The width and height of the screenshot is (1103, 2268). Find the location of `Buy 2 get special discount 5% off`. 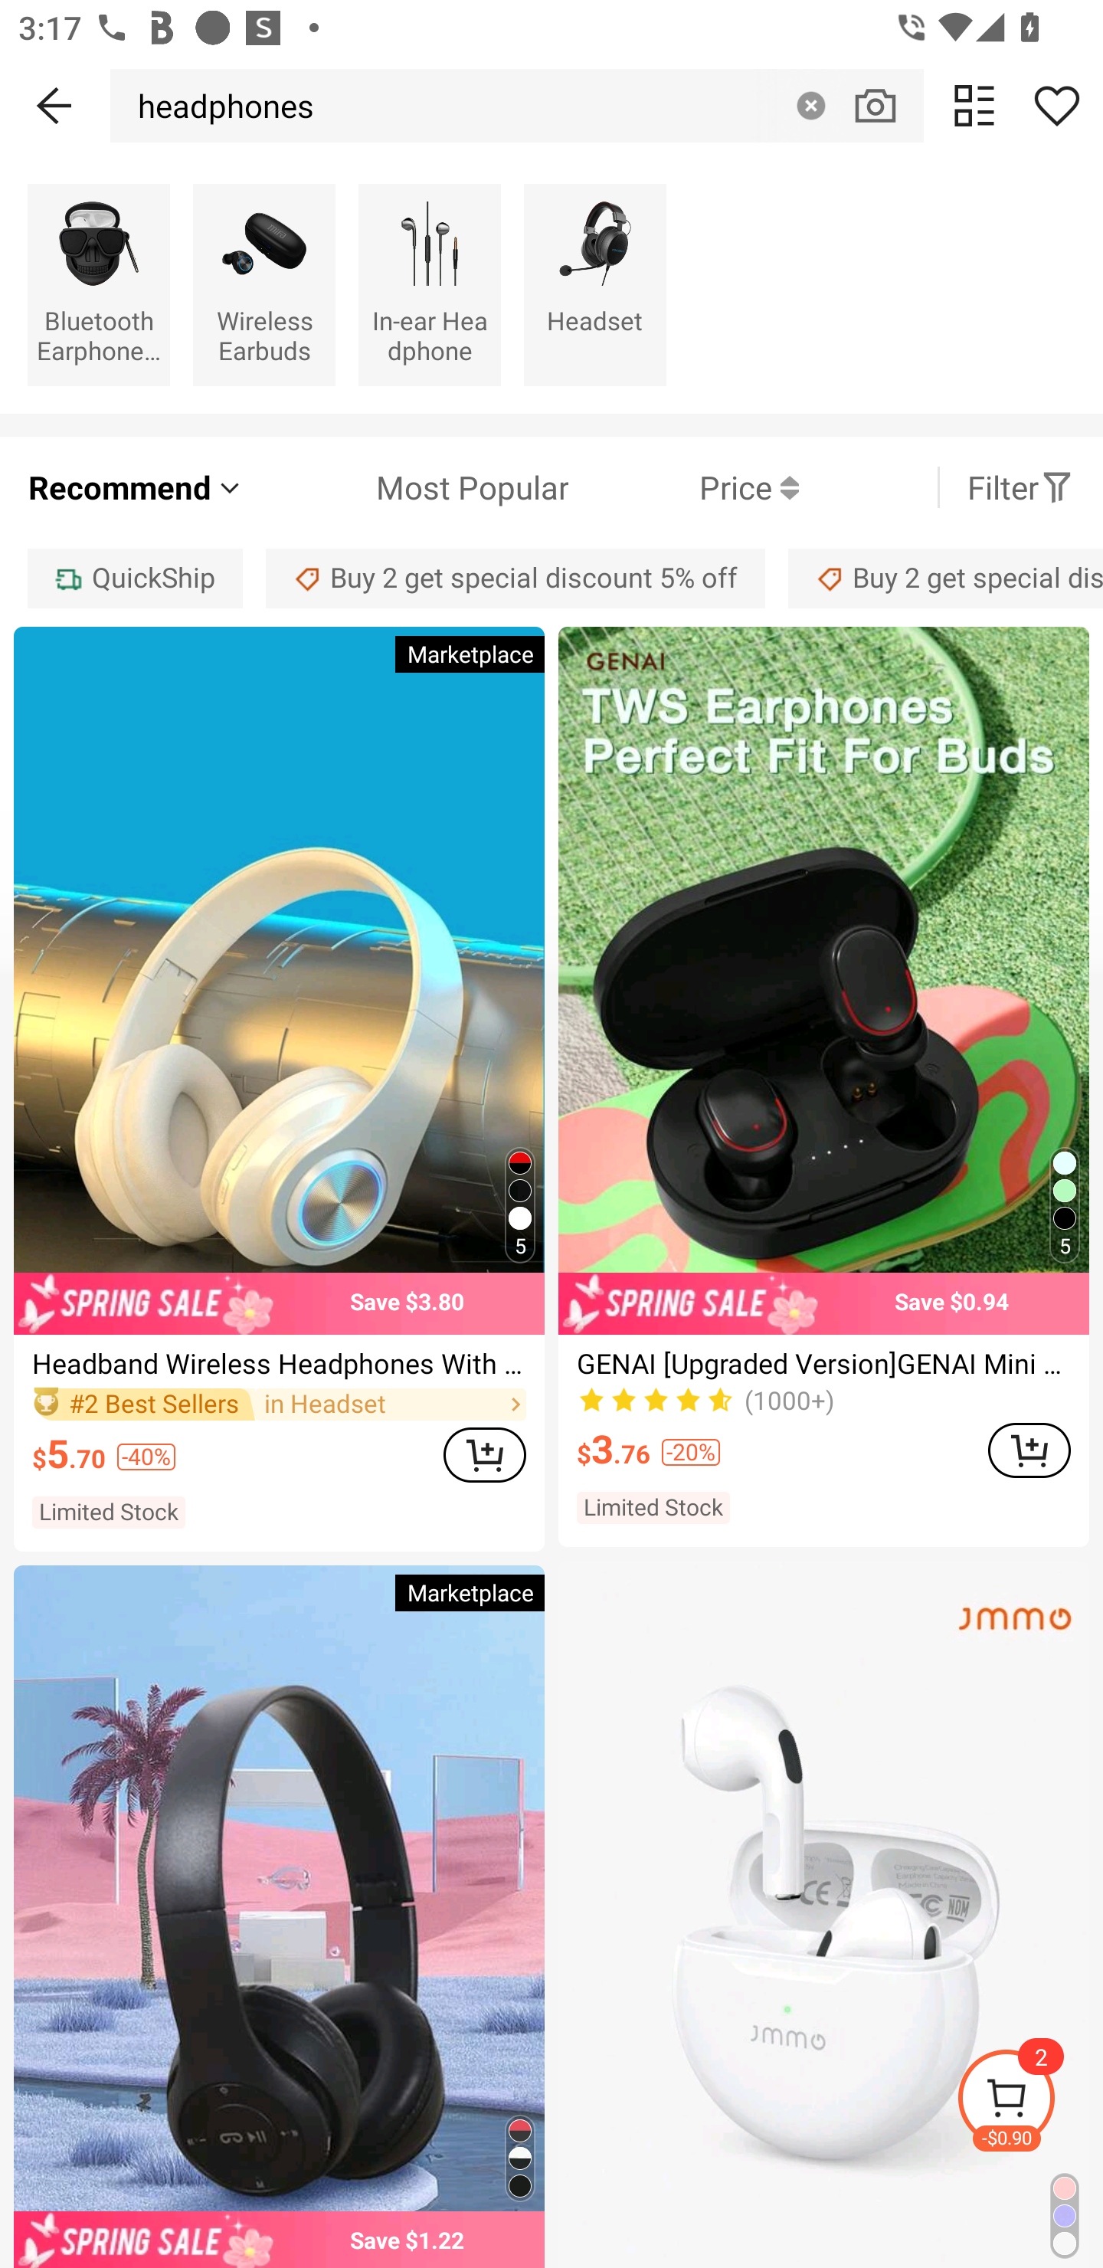

Buy 2 get special discount 5% off is located at coordinates (515, 578).